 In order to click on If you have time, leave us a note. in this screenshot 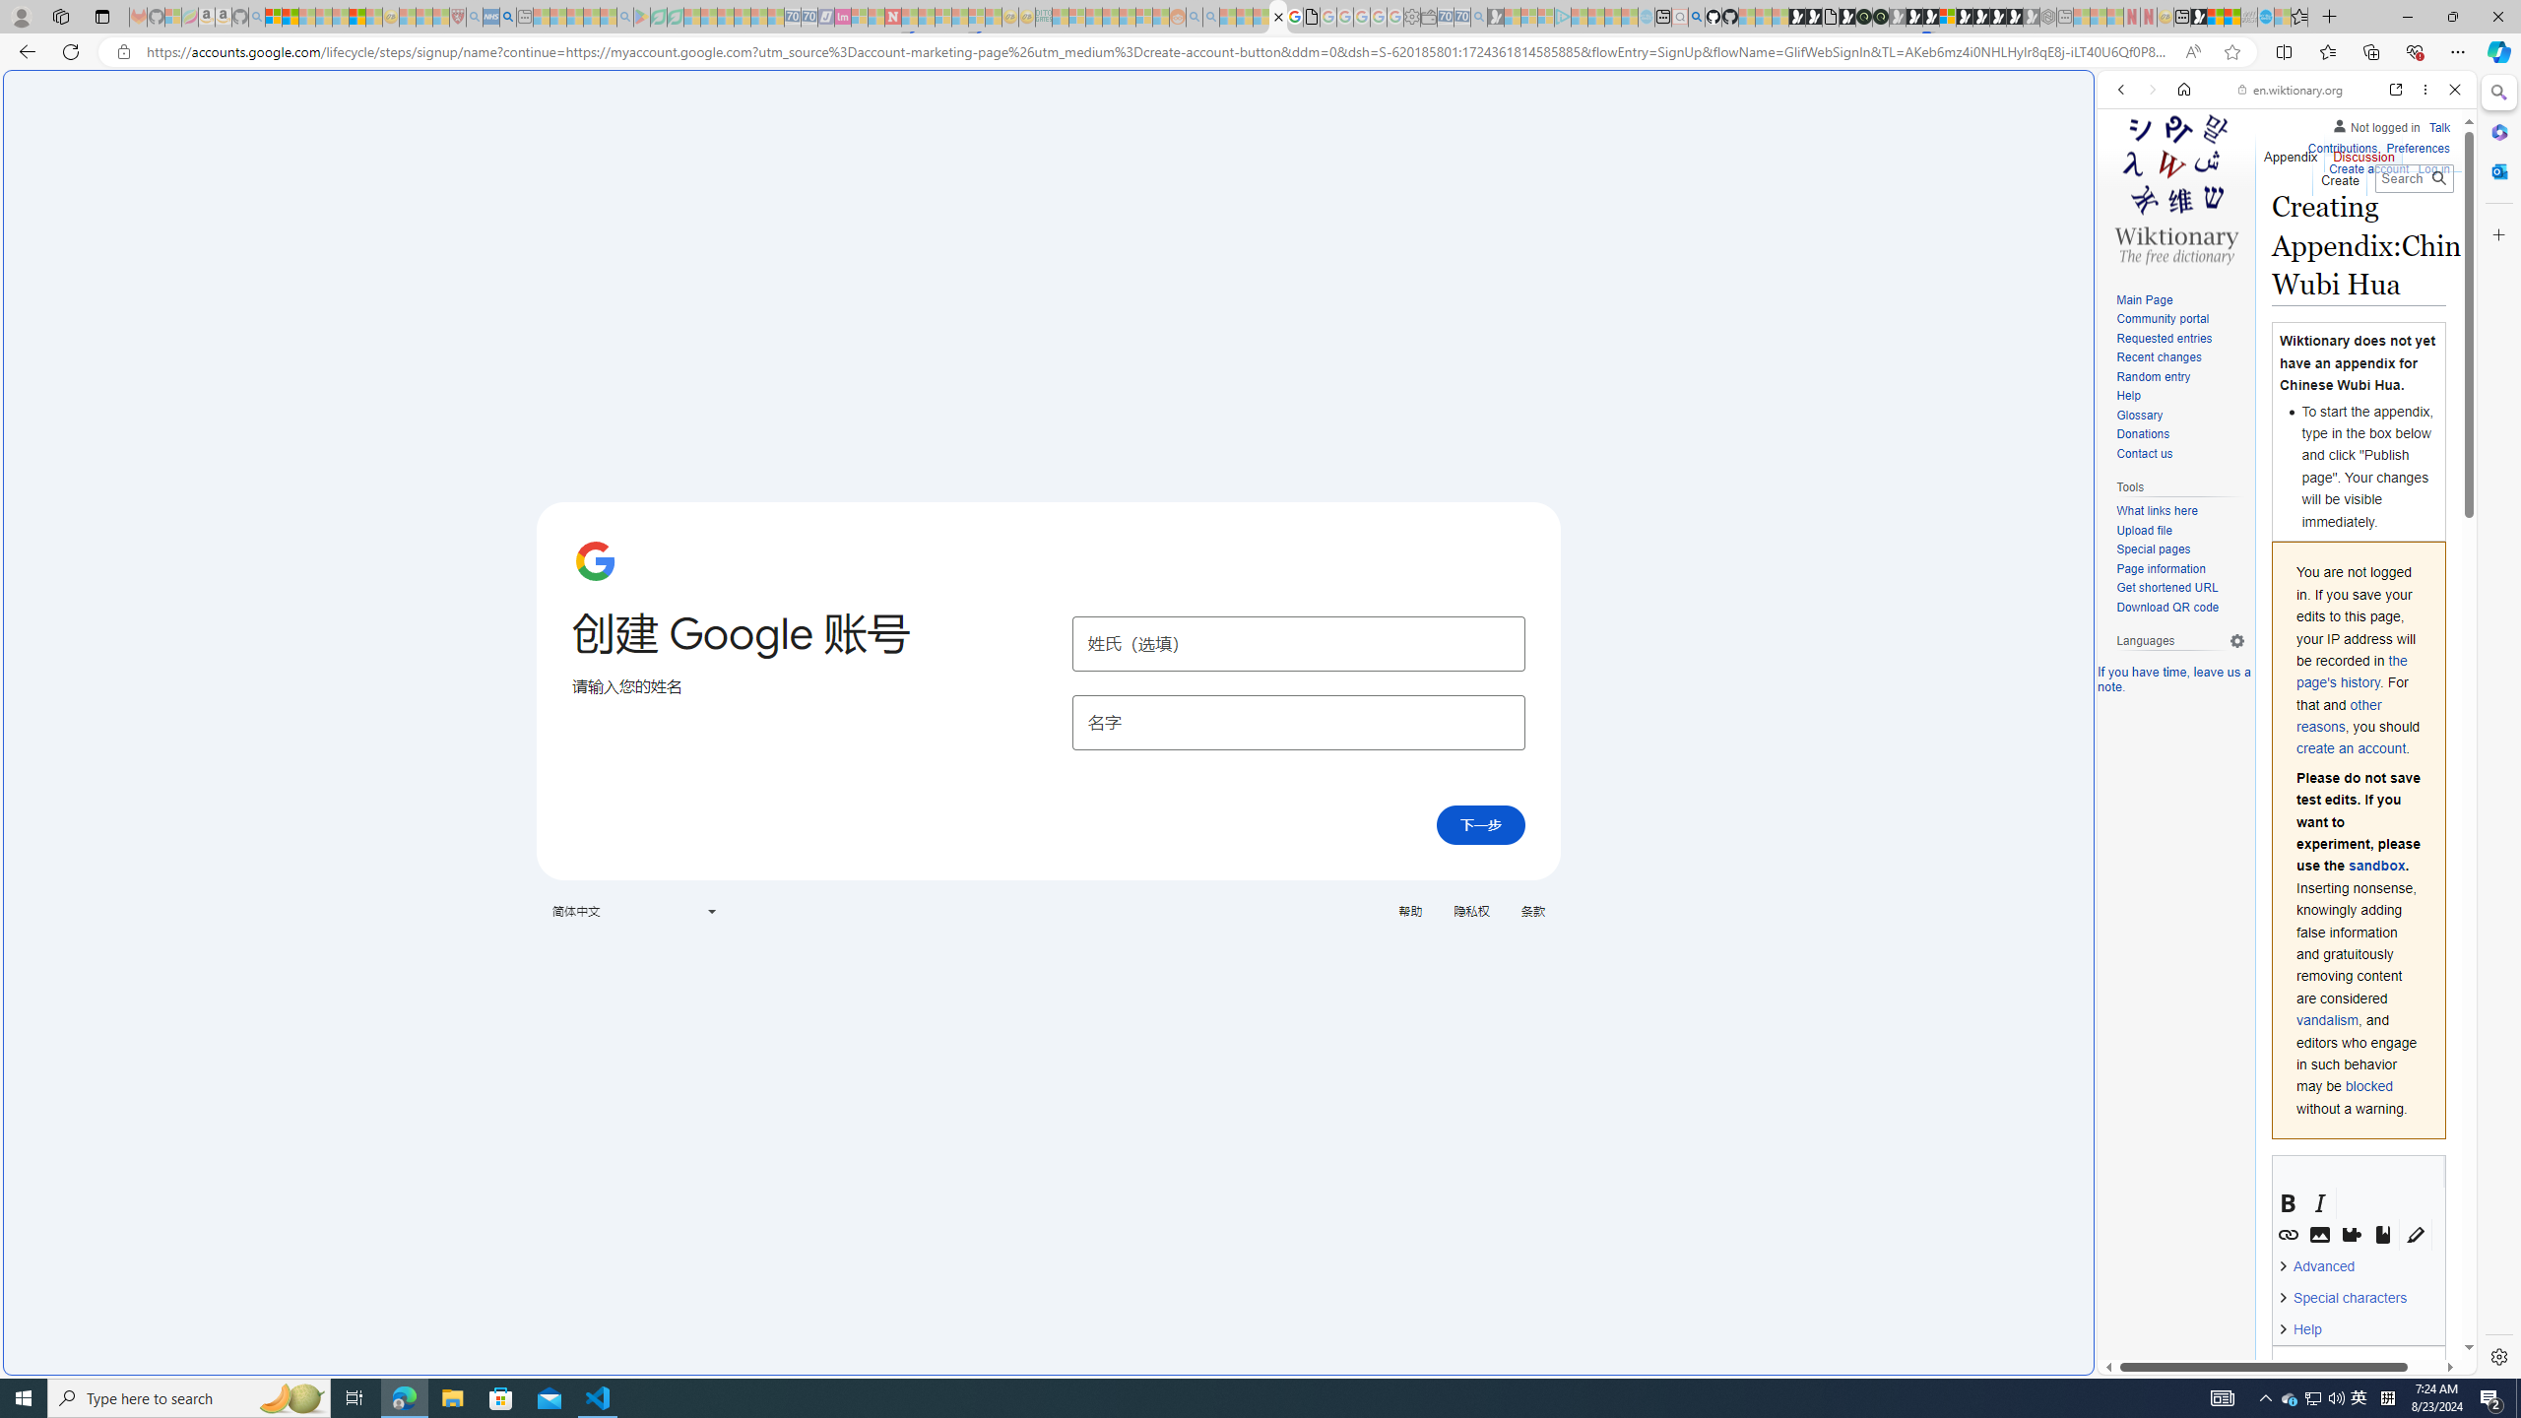, I will do `click(2174, 679)`.